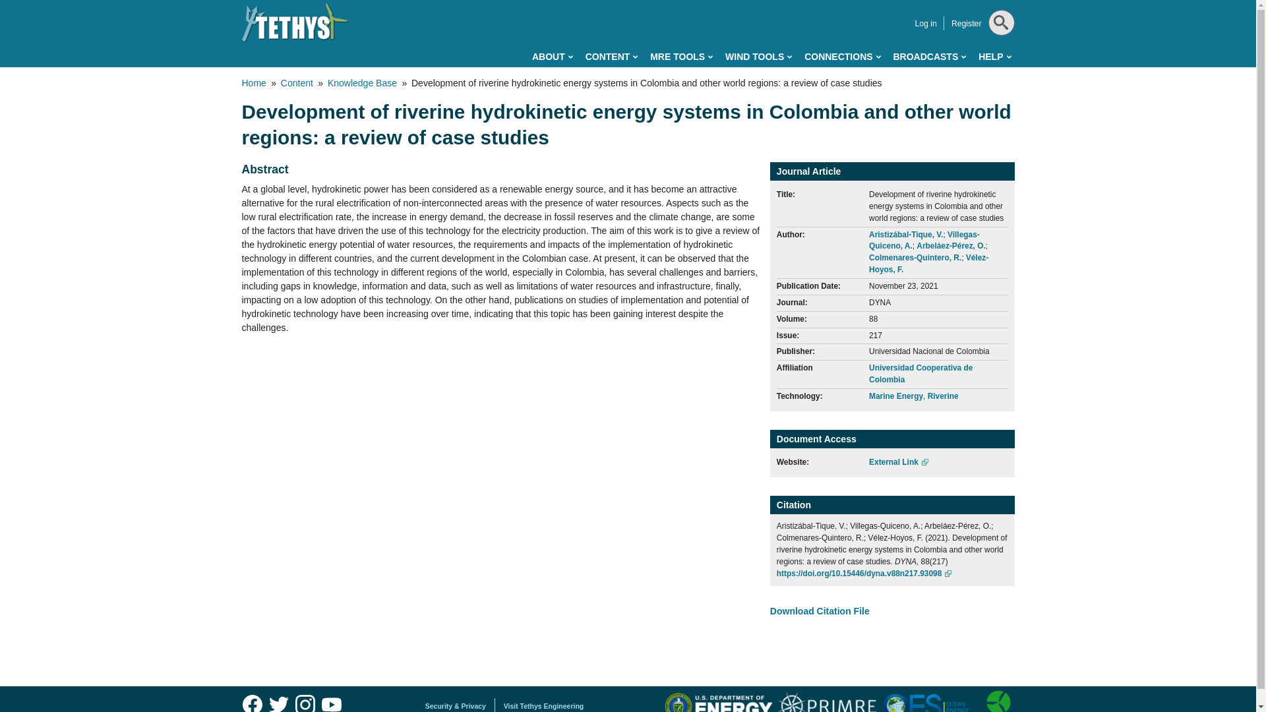  I want to click on YouTube logo, so click(331, 701).